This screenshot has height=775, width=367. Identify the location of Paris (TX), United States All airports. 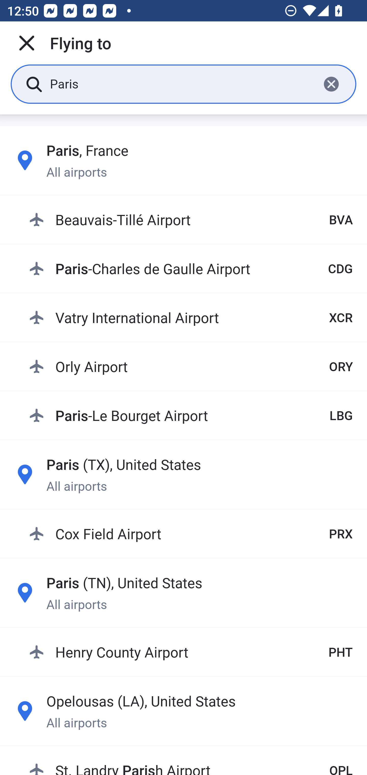
(183, 475).